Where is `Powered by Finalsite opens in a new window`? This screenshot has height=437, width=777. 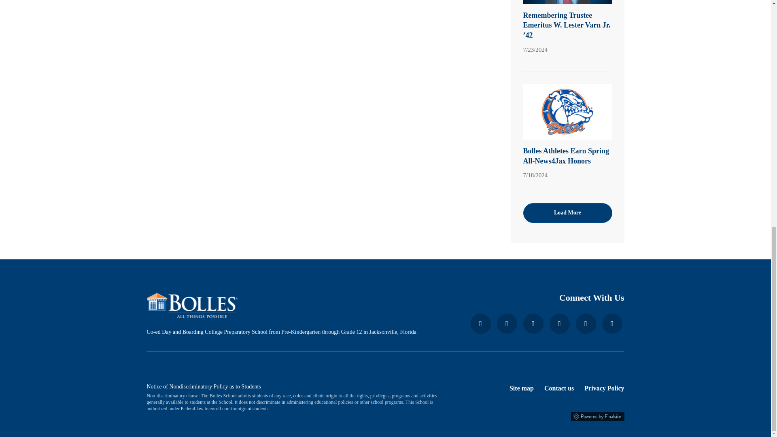 Powered by Finalsite opens in a new window is located at coordinates (385, 415).